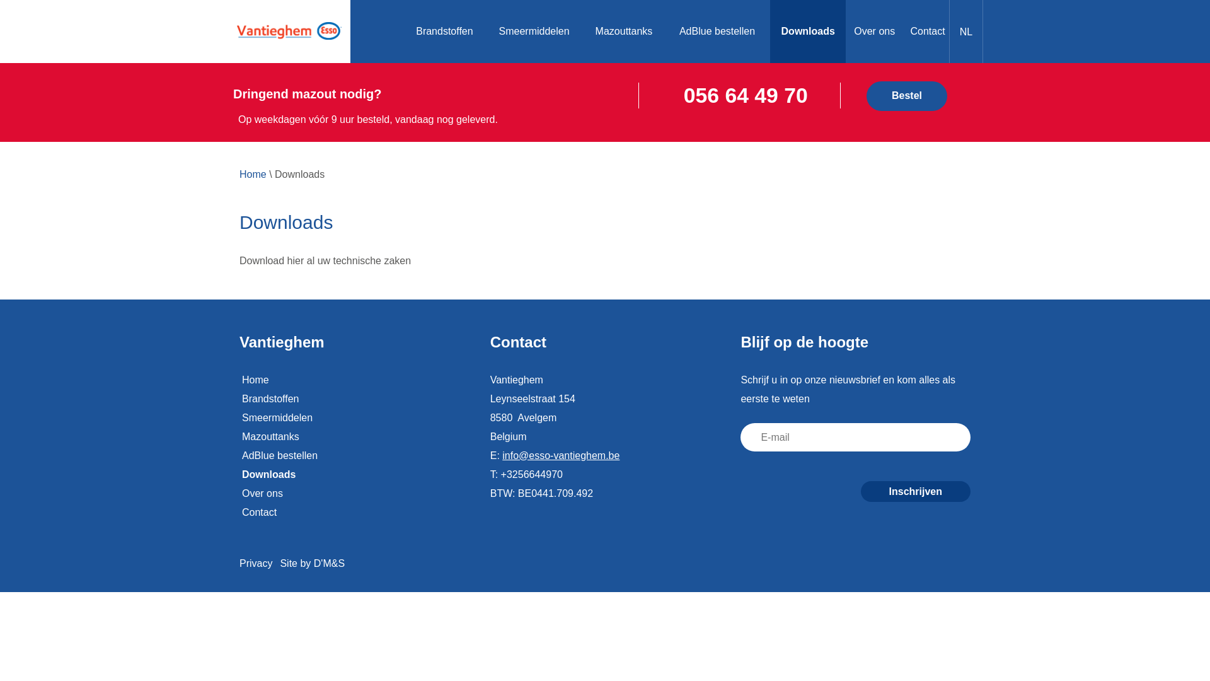 Image resolution: width=1210 pixels, height=681 pixels. I want to click on Smeermiddelen, so click(534, 32).